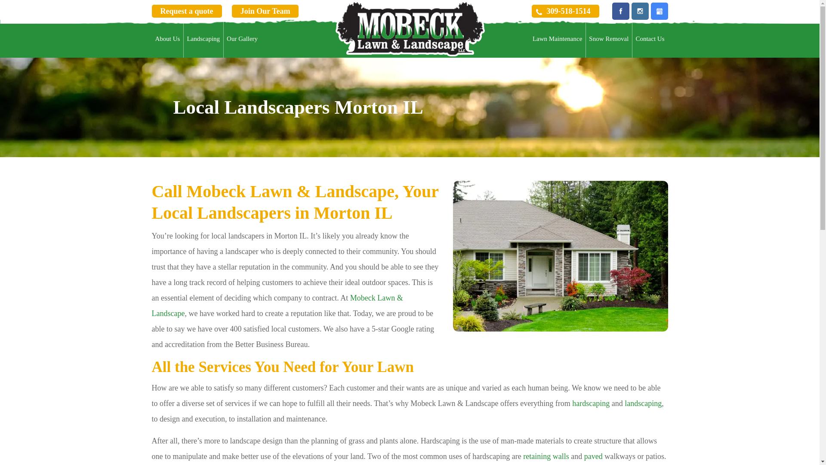 This screenshot has height=465, width=826. What do you see at coordinates (186, 11) in the screenshot?
I see `Request a quote` at bounding box center [186, 11].